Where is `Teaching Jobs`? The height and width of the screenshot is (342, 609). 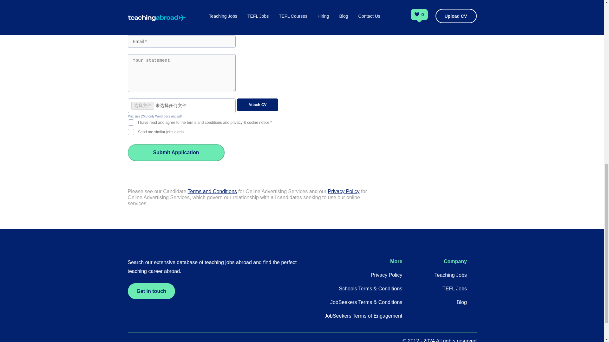 Teaching Jobs is located at coordinates (451, 275).